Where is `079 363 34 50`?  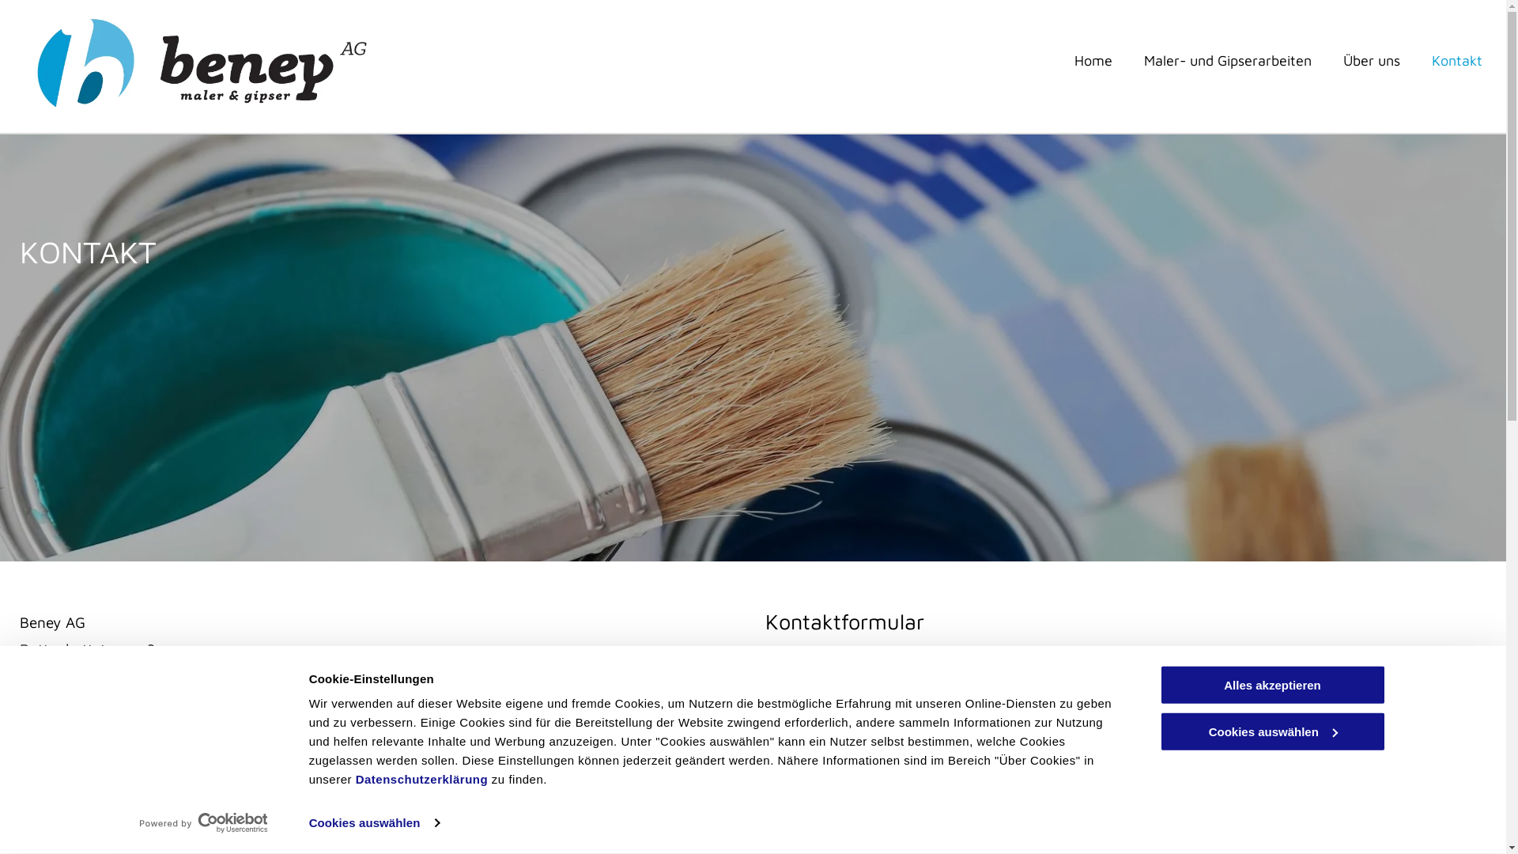
079 363 34 50 is located at coordinates (71, 816).